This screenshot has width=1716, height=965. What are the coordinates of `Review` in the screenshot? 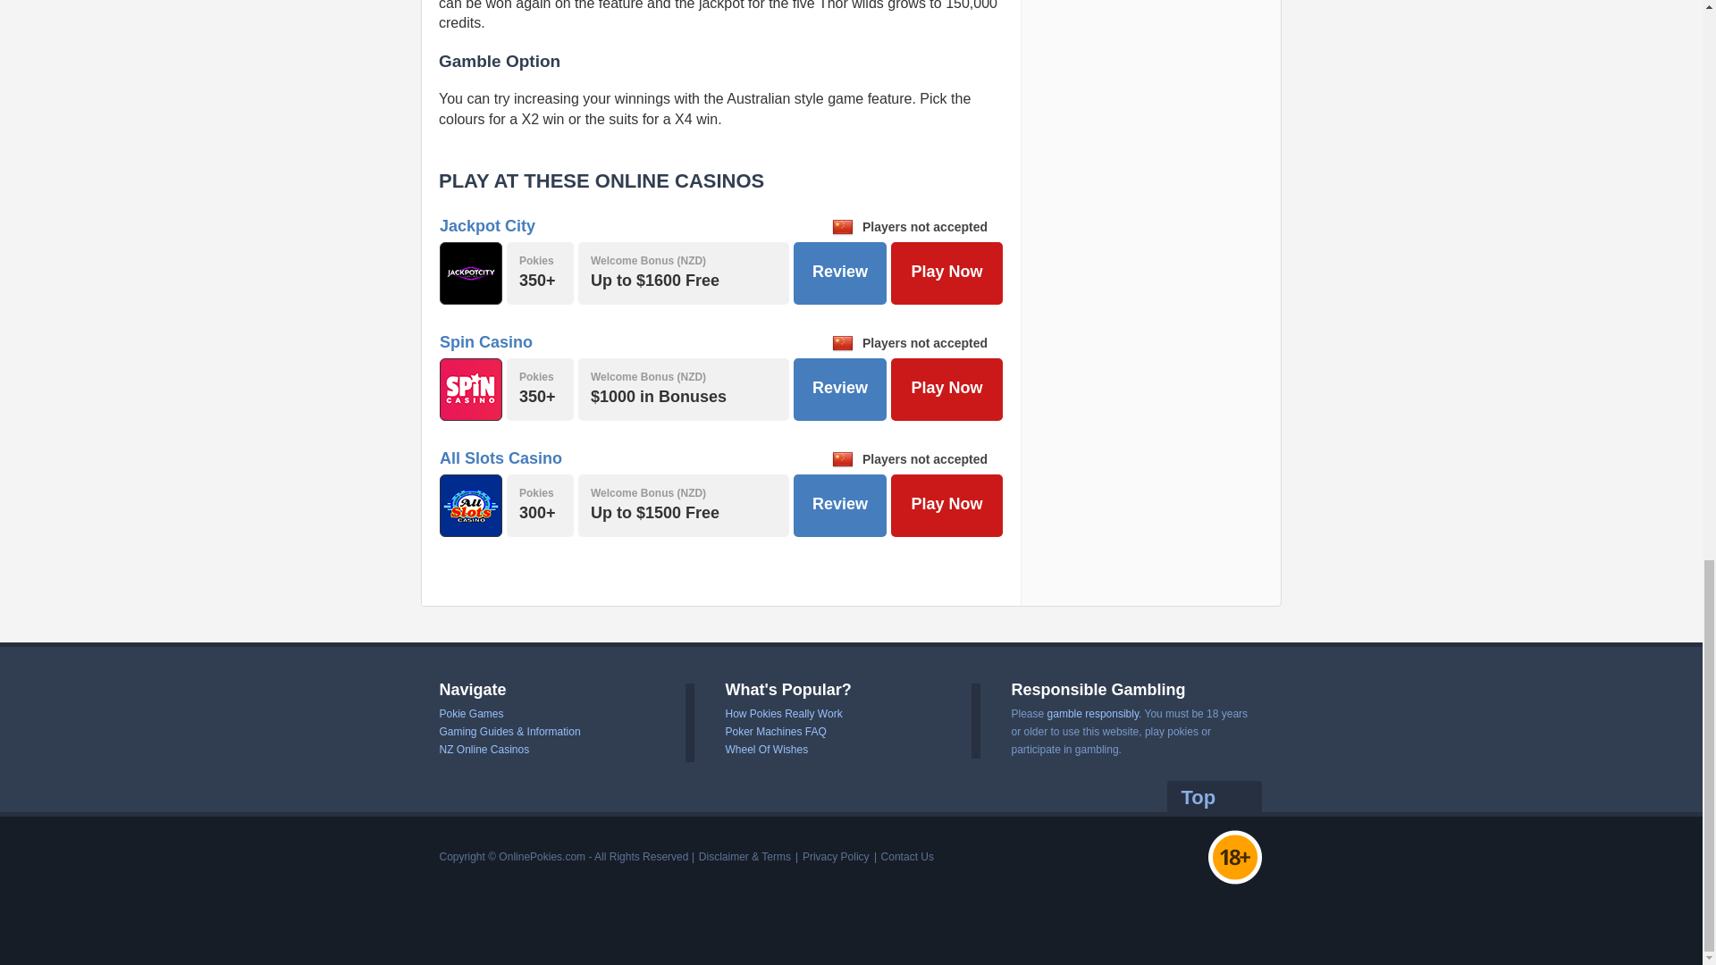 It's located at (840, 389).